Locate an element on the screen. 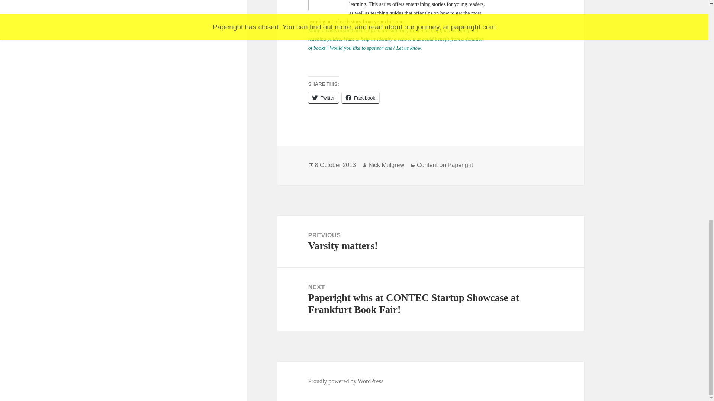 This screenshot has width=714, height=401. Facebook is located at coordinates (360, 98).